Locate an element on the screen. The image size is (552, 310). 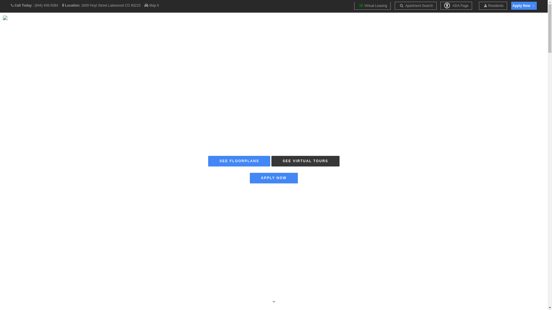
SEE FLOORPLANS is located at coordinates (239, 161).